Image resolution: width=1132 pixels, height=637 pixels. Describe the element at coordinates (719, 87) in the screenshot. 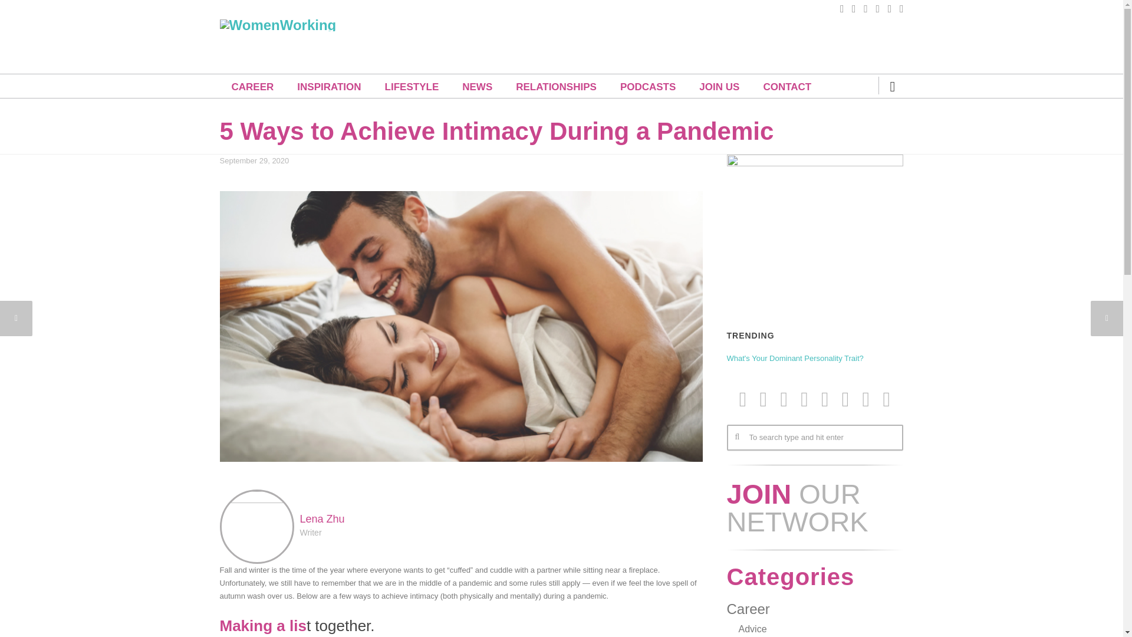

I see `JOIN US` at that location.